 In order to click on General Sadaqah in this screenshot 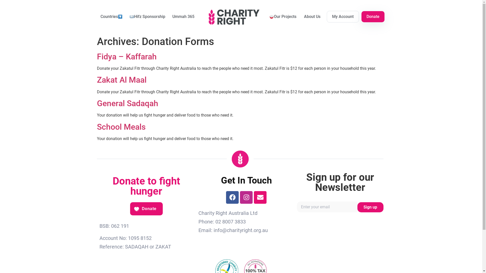, I will do `click(127, 103)`.